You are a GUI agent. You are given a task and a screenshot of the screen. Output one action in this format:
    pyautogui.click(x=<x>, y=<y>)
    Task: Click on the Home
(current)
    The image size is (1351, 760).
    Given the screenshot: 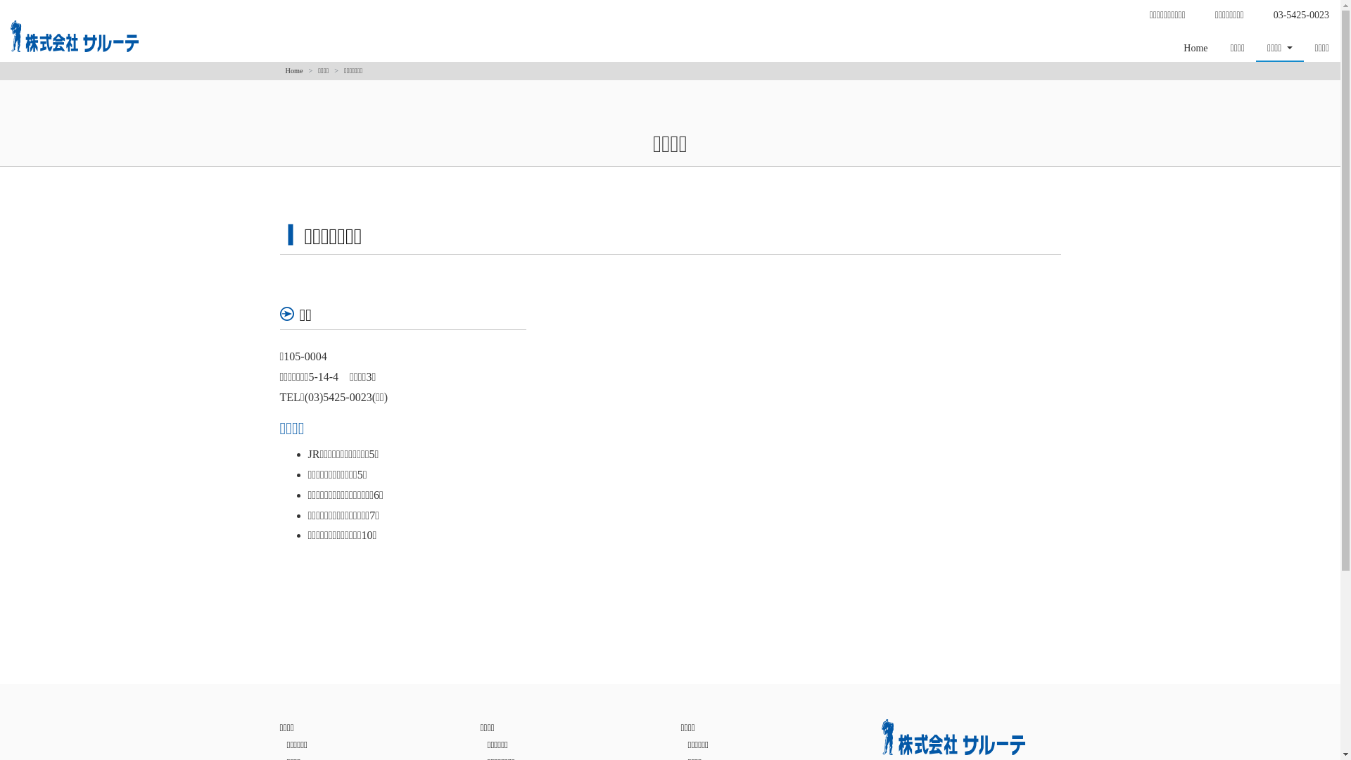 What is the action you would take?
    pyautogui.click(x=1195, y=47)
    